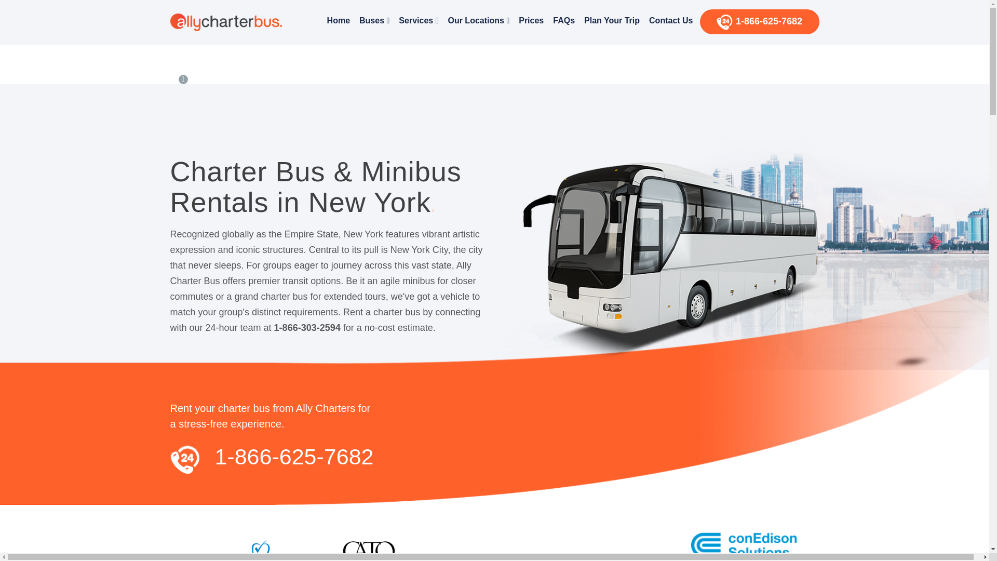 This screenshot has height=561, width=997. I want to click on Our Locations, so click(478, 21).